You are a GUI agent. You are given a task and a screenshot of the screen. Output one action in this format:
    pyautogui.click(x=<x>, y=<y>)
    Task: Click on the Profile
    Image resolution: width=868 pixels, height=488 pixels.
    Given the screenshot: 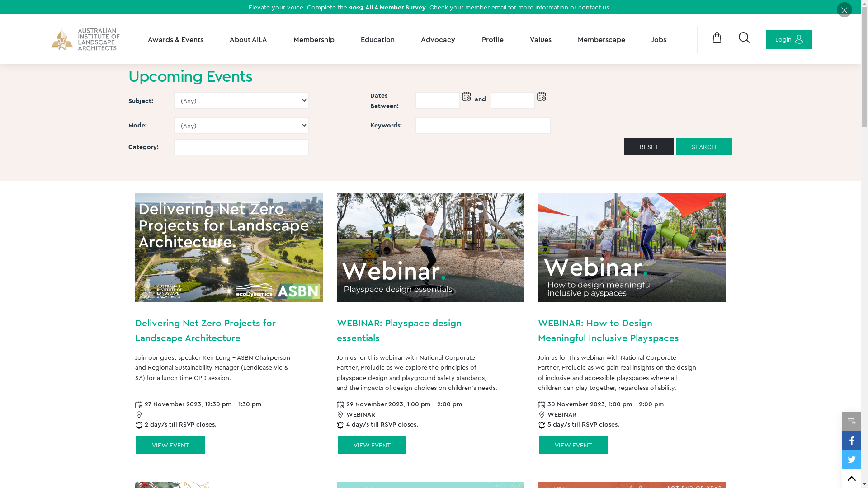 What is the action you would take?
    pyautogui.click(x=493, y=39)
    